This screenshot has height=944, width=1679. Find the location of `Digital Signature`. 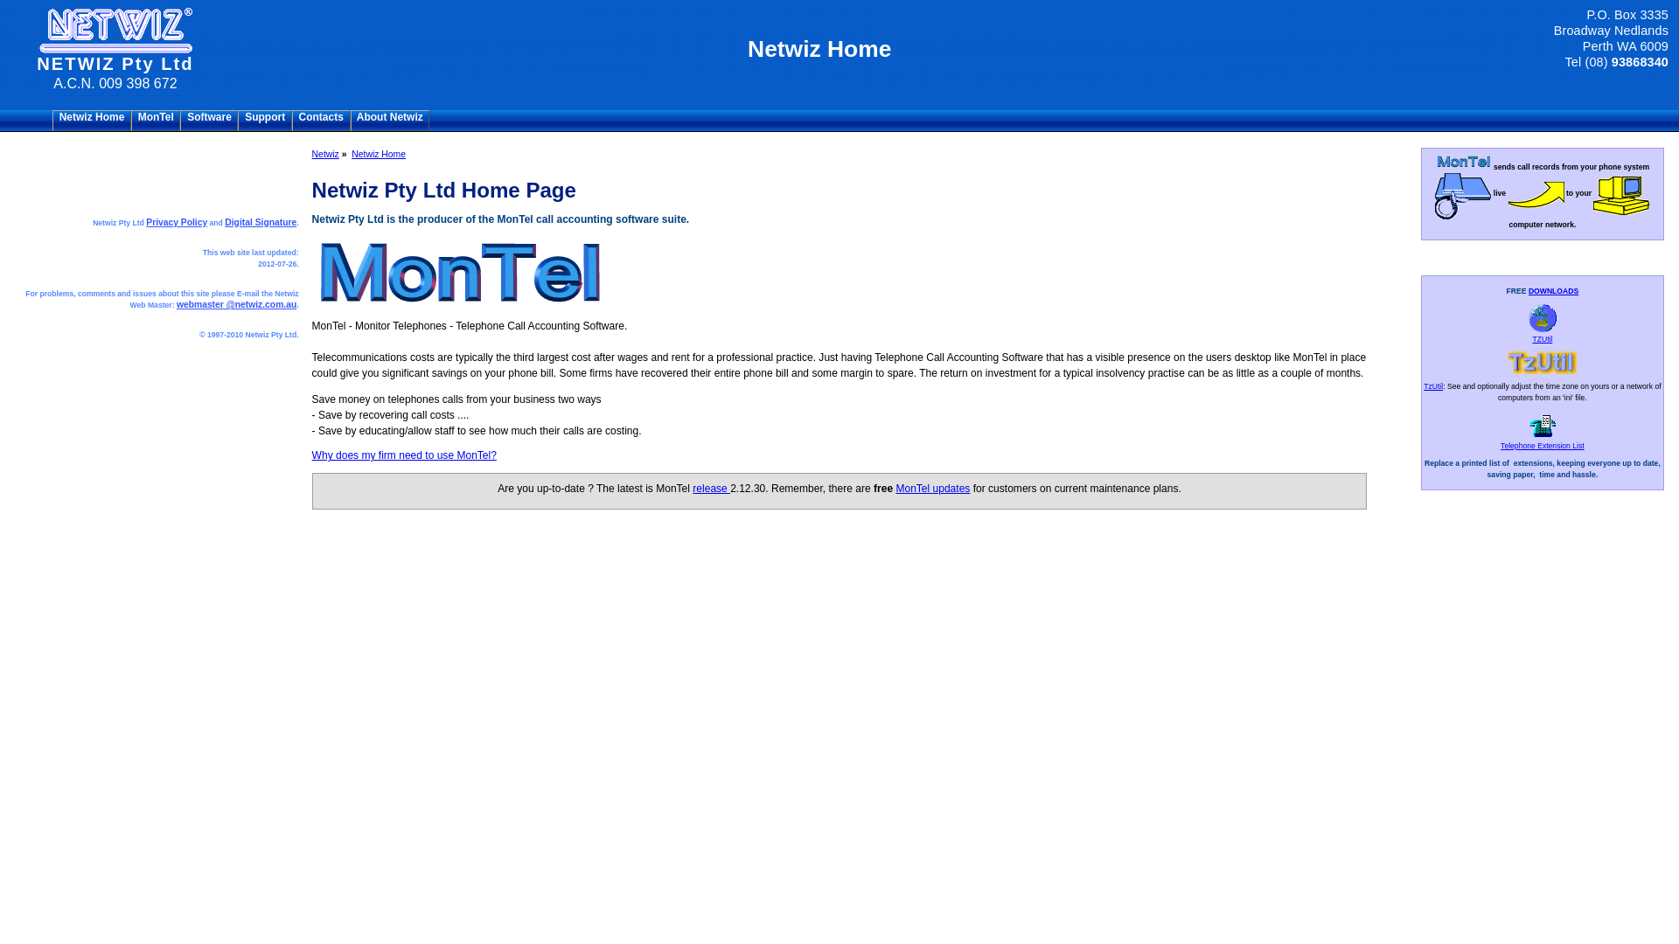

Digital Signature is located at coordinates (261, 222).